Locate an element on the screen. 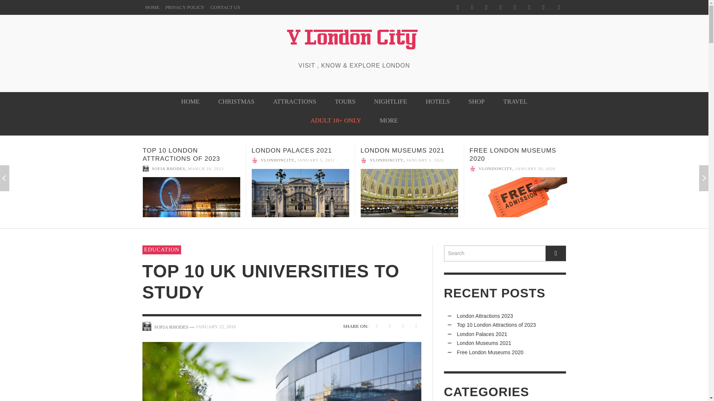  Yahoo is located at coordinates (529, 7).